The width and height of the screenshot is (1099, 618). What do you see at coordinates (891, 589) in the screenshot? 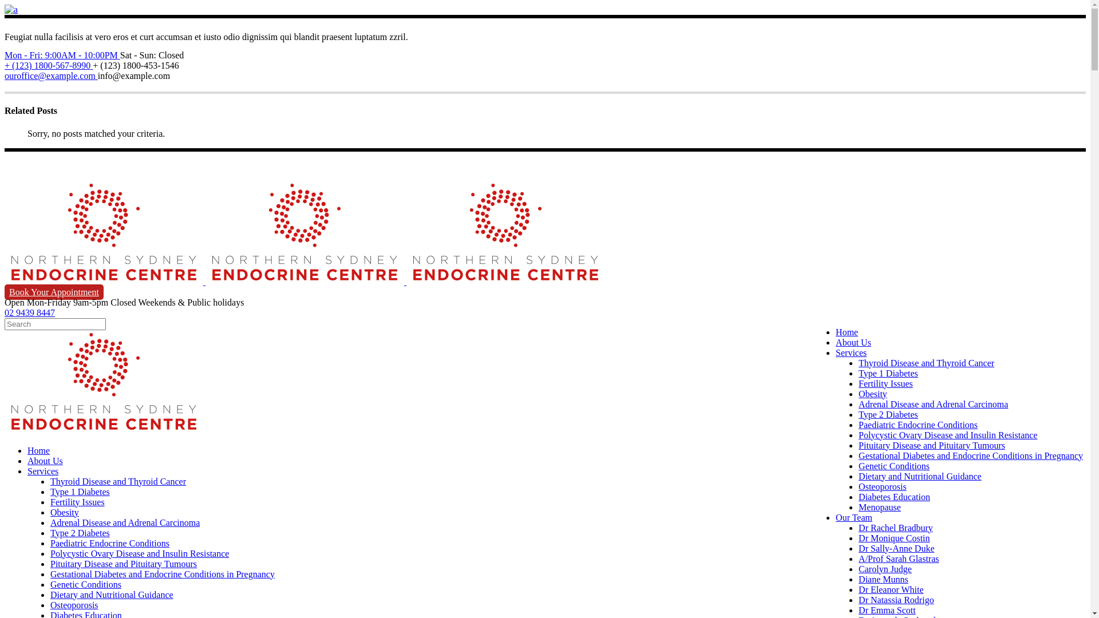
I see `Dr Eleanor White` at bounding box center [891, 589].